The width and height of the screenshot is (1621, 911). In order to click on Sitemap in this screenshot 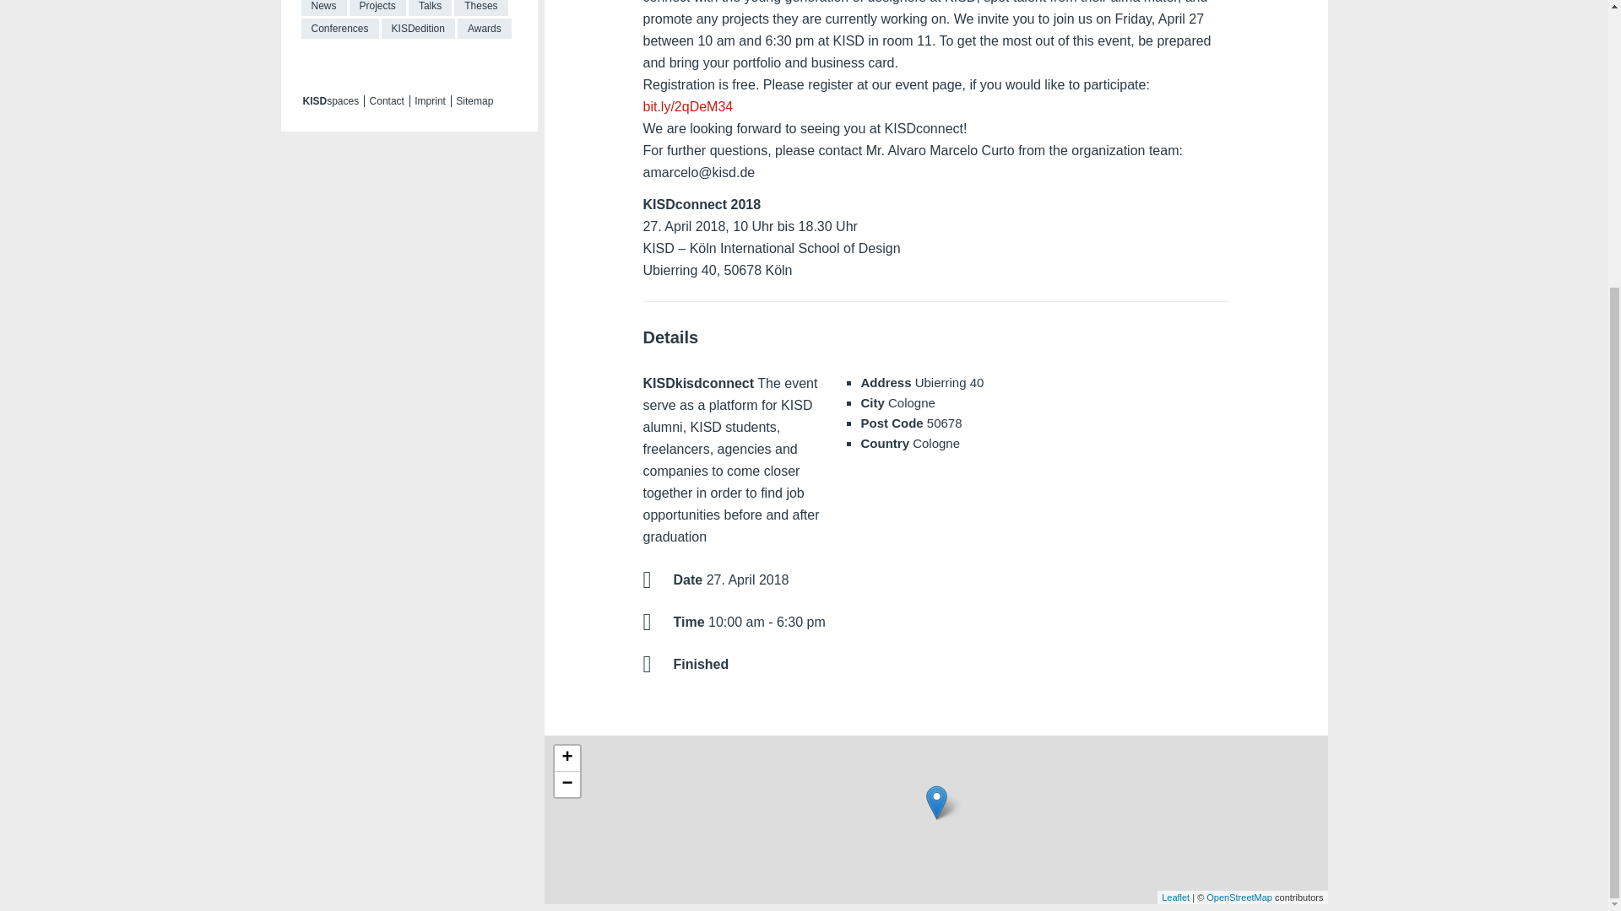, I will do `click(474, 101)`.